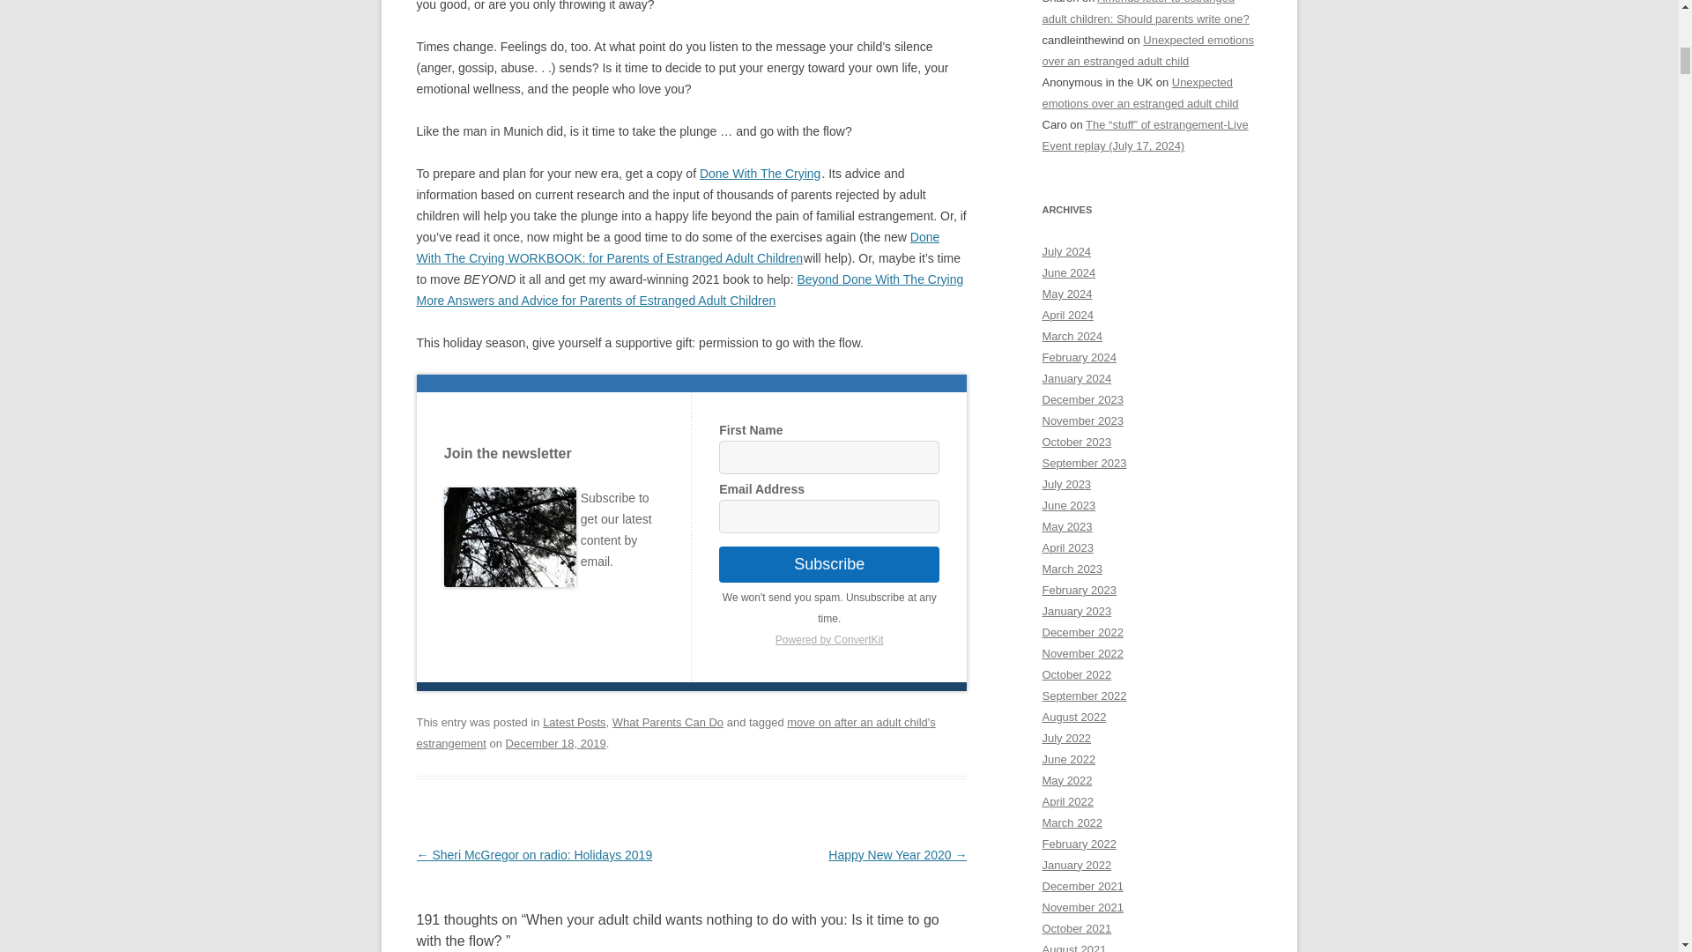 Image resolution: width=1692 pixels, height=952 pixels. I want to click on Subscribe, so click(828, 564).